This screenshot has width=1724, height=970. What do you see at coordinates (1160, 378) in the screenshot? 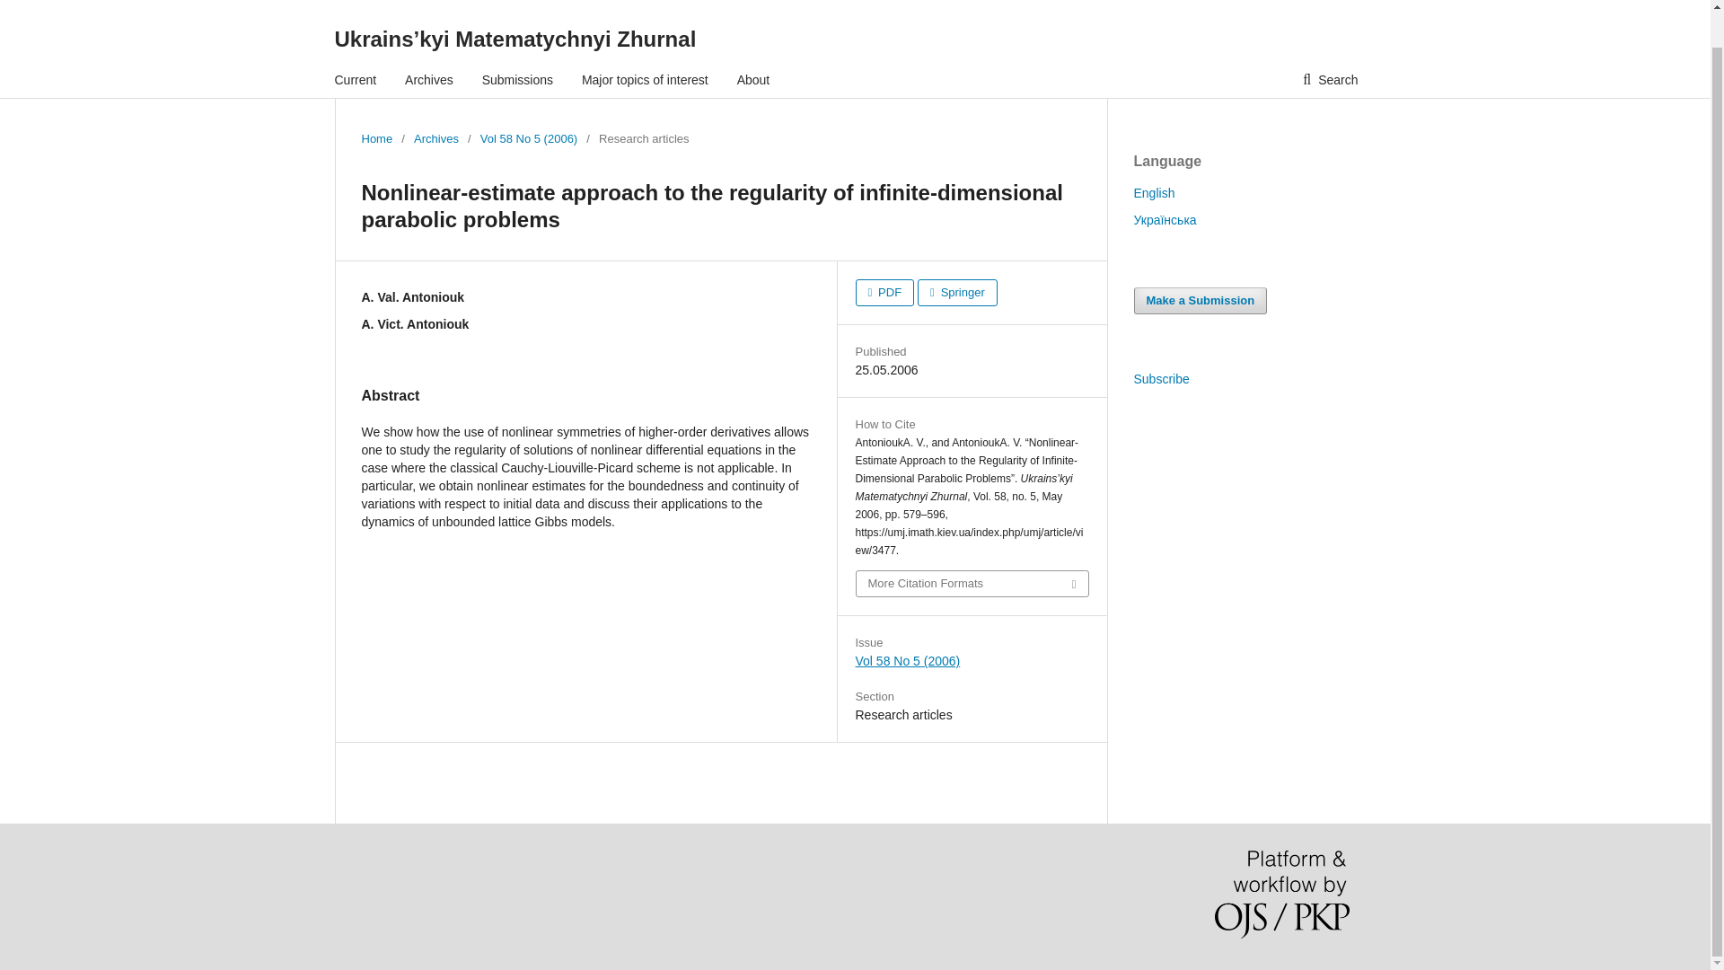
I see `Subscribe` at bounding box center [1160, 378].